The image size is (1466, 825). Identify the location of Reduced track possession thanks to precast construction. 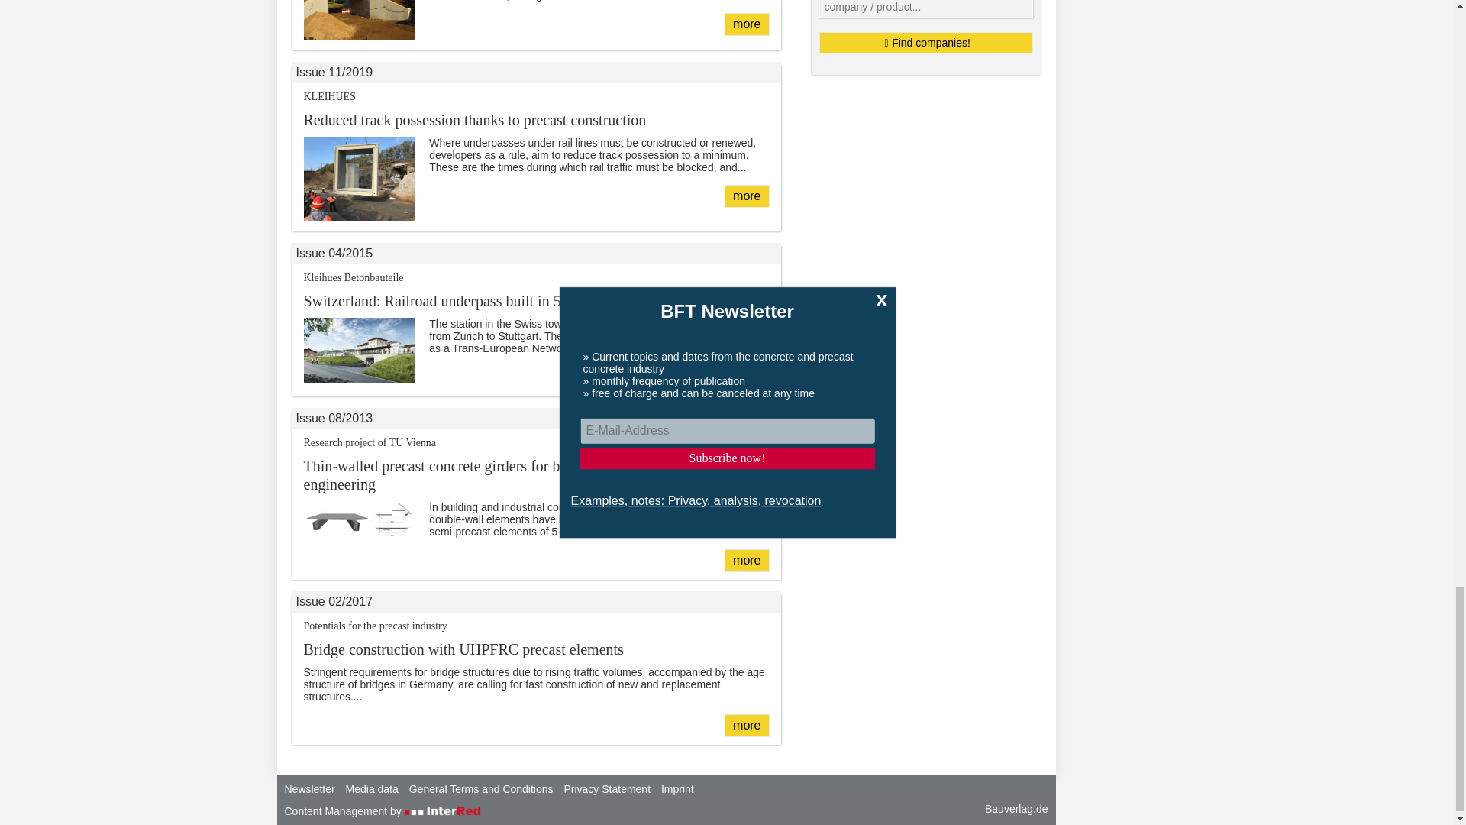
(746, 196).